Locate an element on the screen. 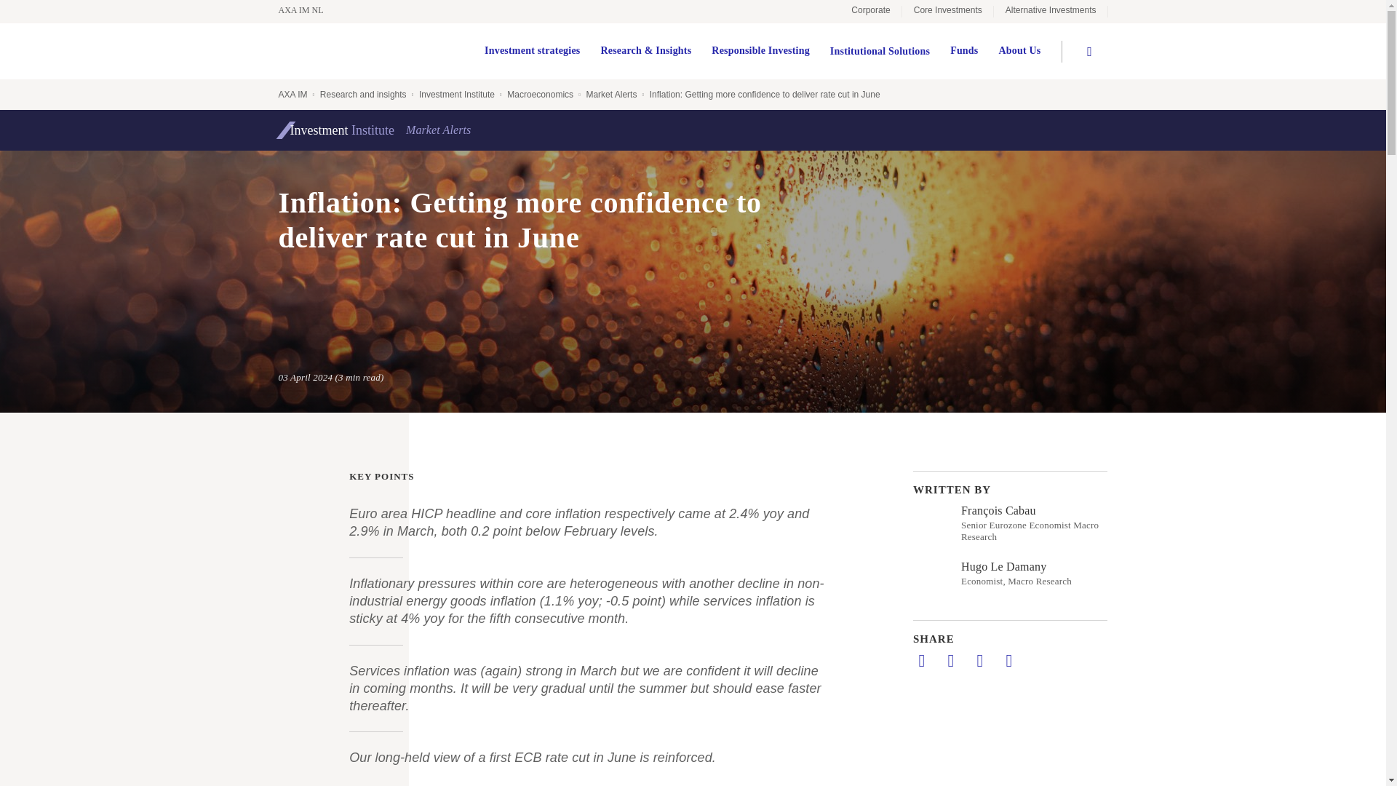 The width and height of the screenshot is (1397, 786). Alternative Investments is located at coordinates (1051, 12).